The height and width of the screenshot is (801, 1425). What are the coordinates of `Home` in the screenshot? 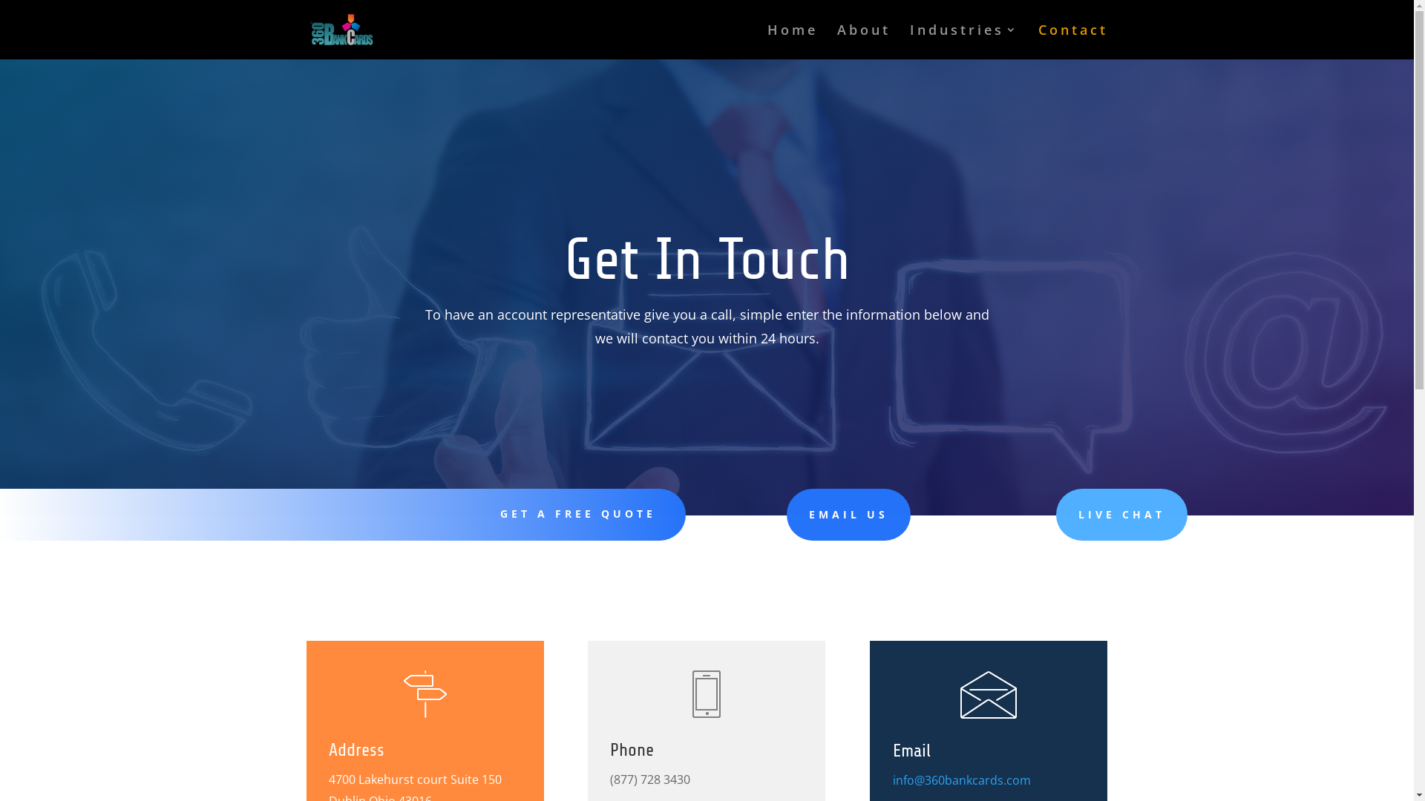 It's located at (793, 42).